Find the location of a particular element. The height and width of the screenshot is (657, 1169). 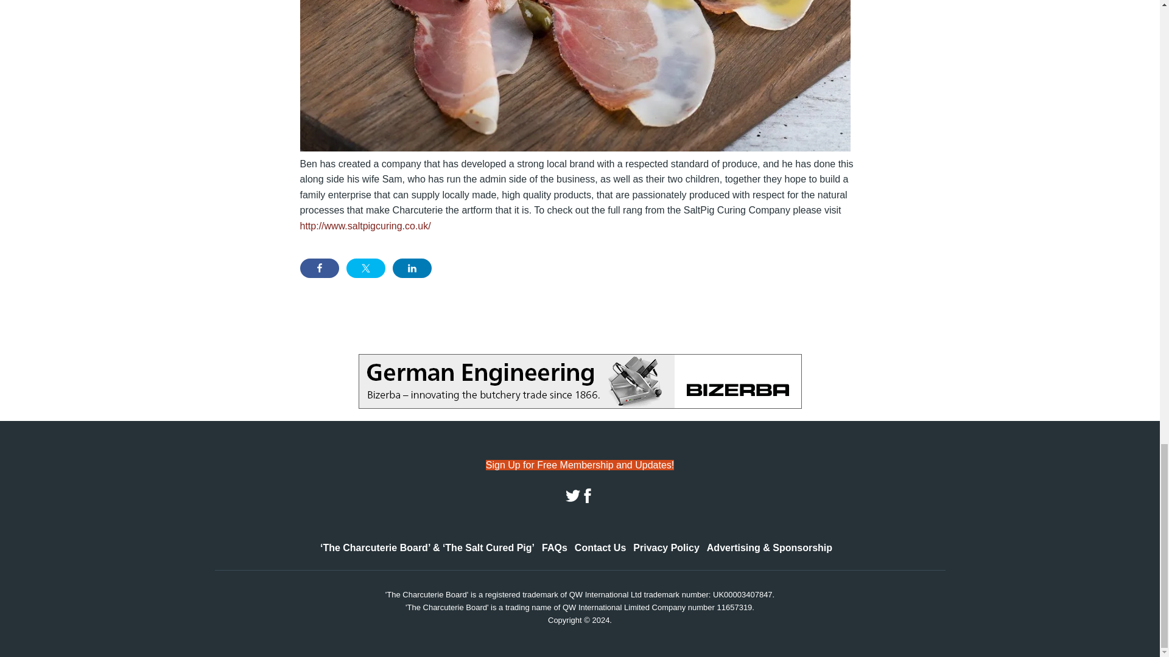

Share on Twitter is located at coordinates (365, 268).